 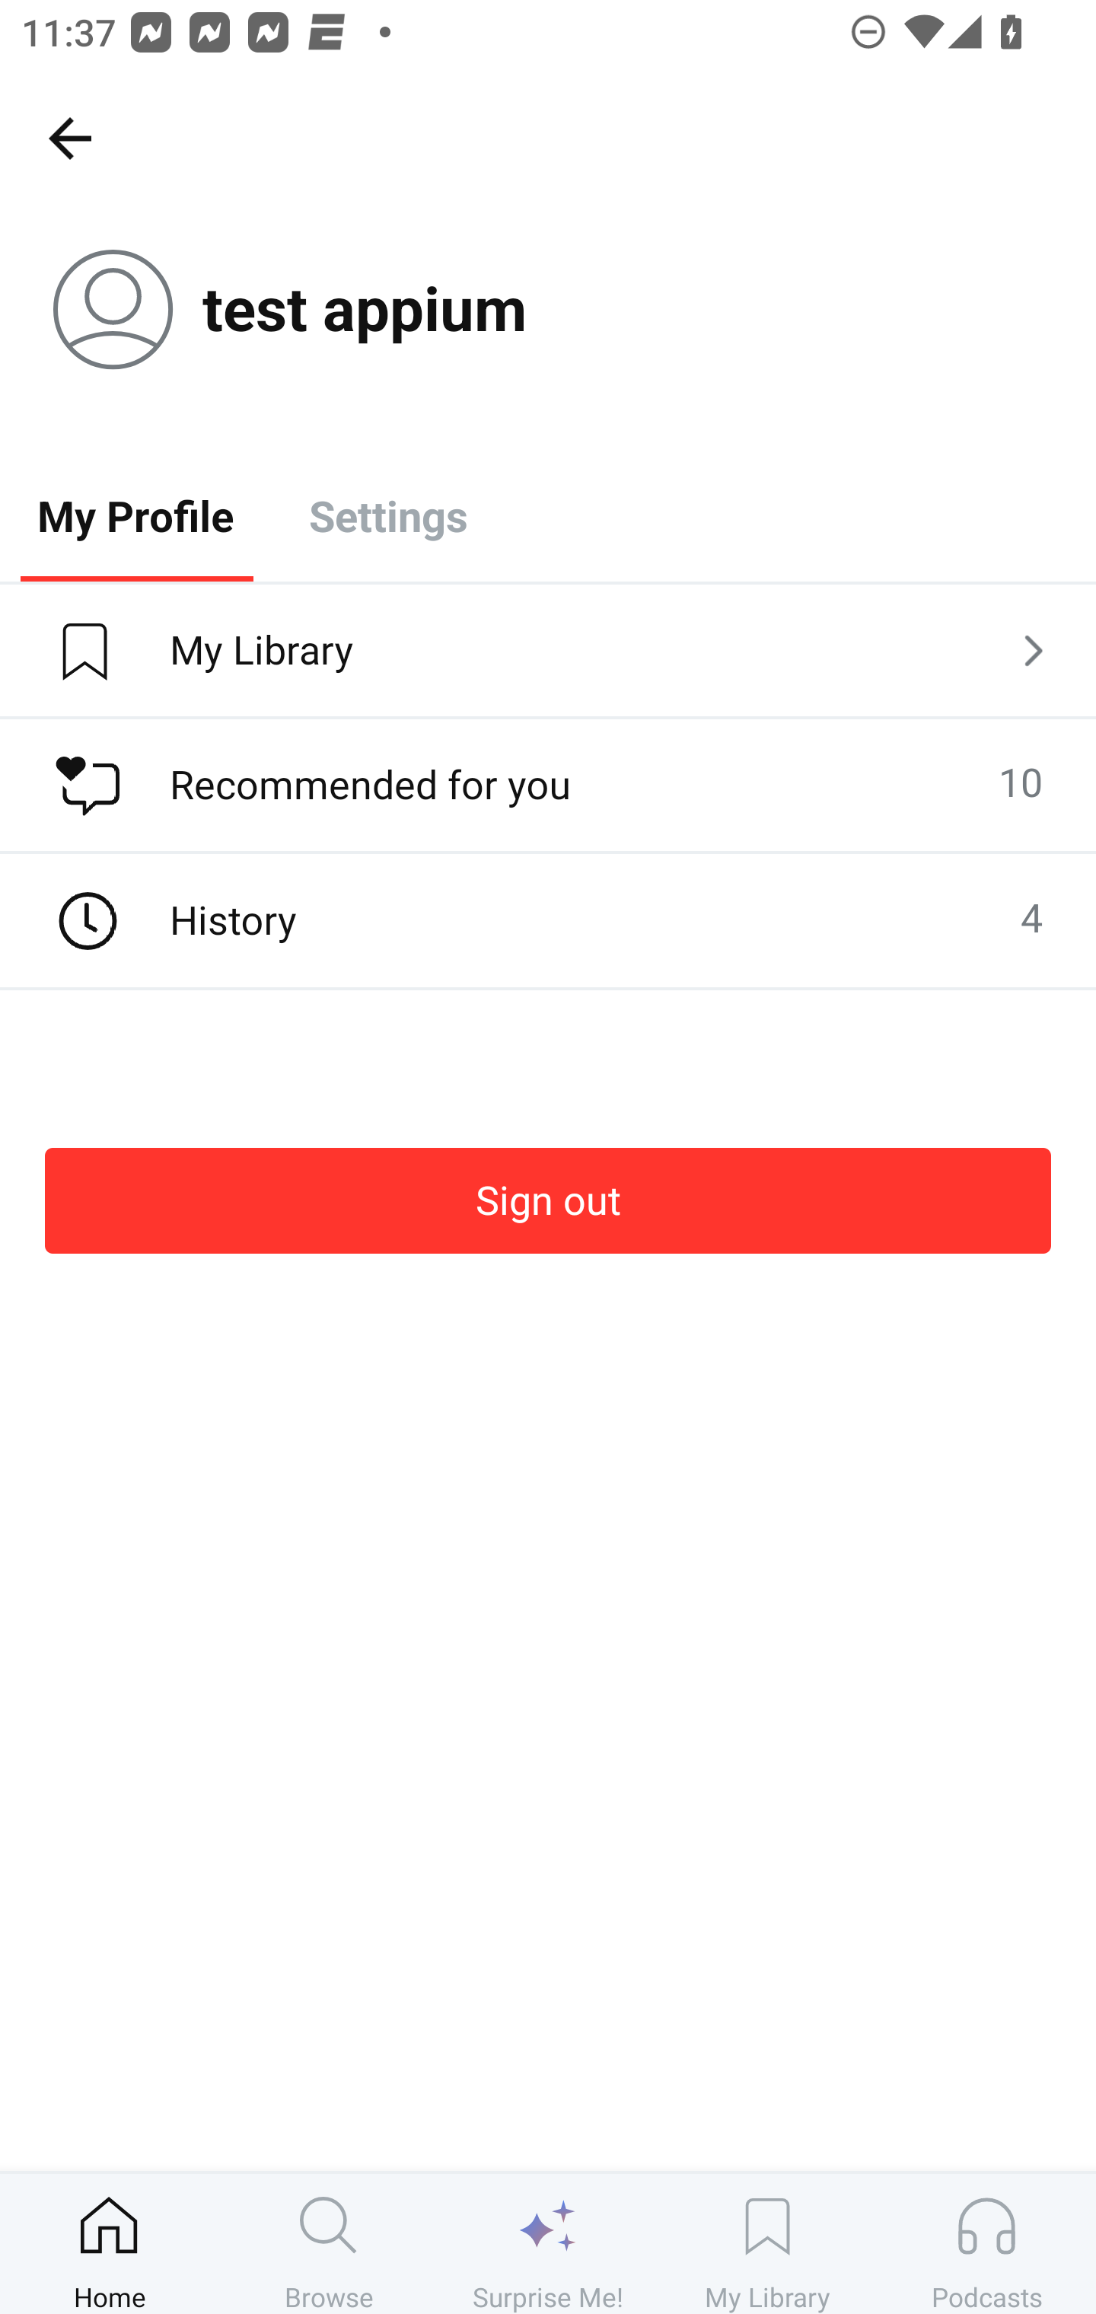 What do you see at coordinates (329, 2243) in the screenshot?
I see `Browse` at bounding box center [329, 2243].